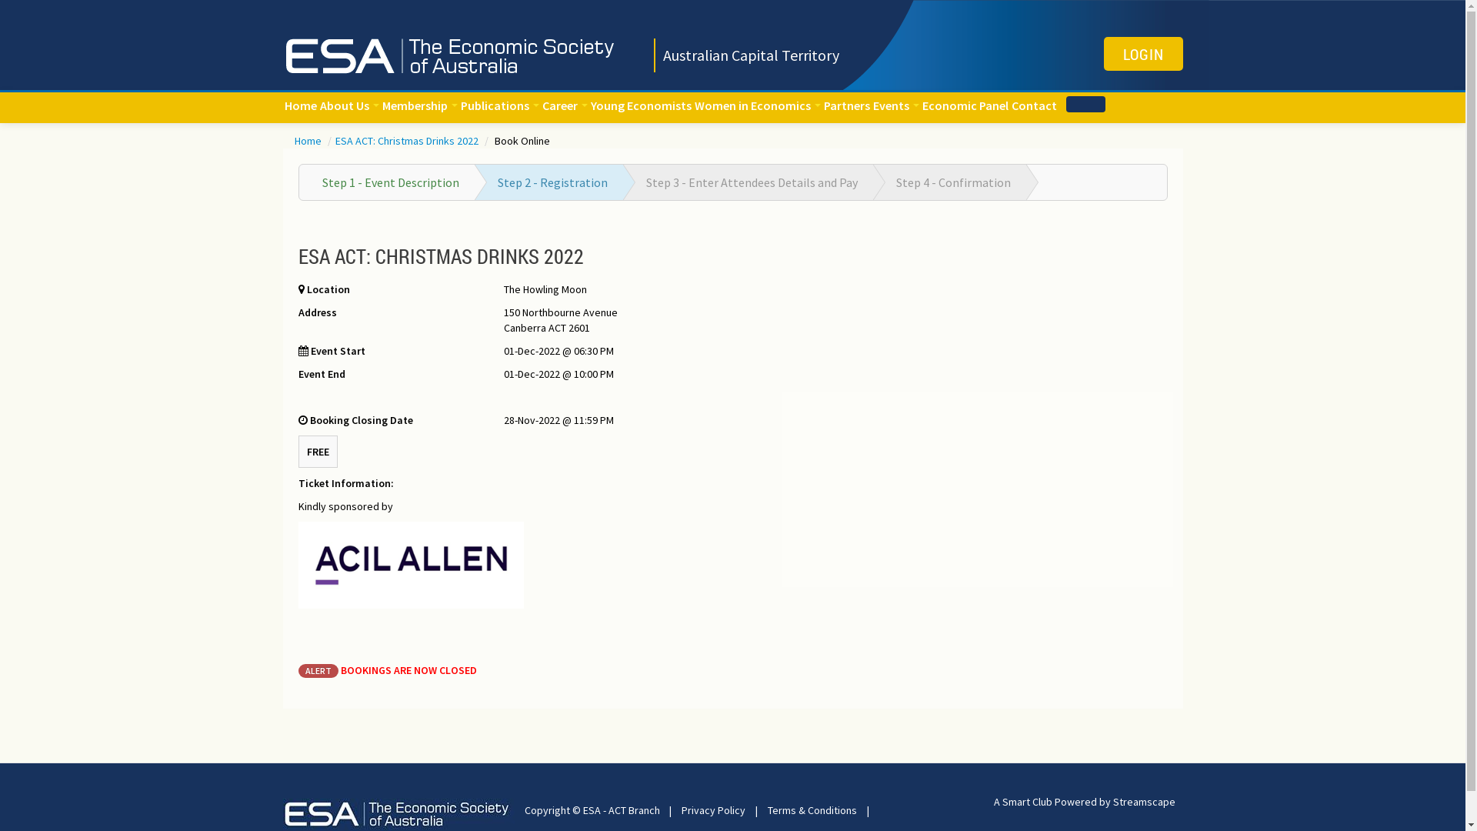  I want to click on Terms & Conditions, so click(812, 810).